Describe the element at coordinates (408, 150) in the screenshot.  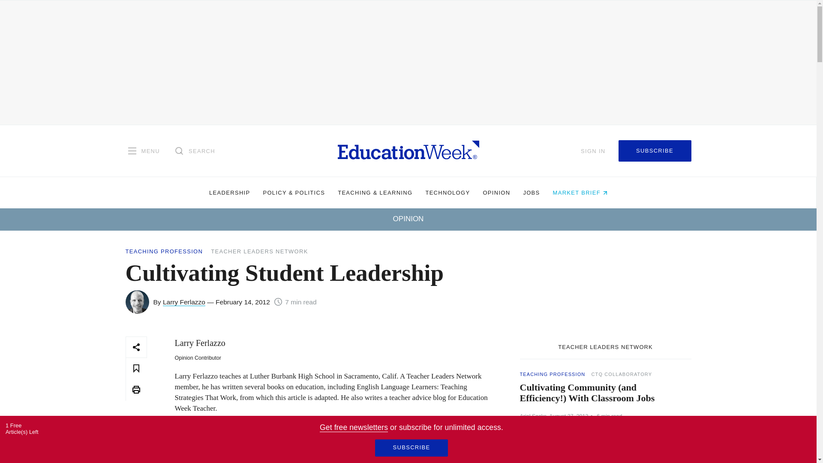
I see `Homepage` at that location.